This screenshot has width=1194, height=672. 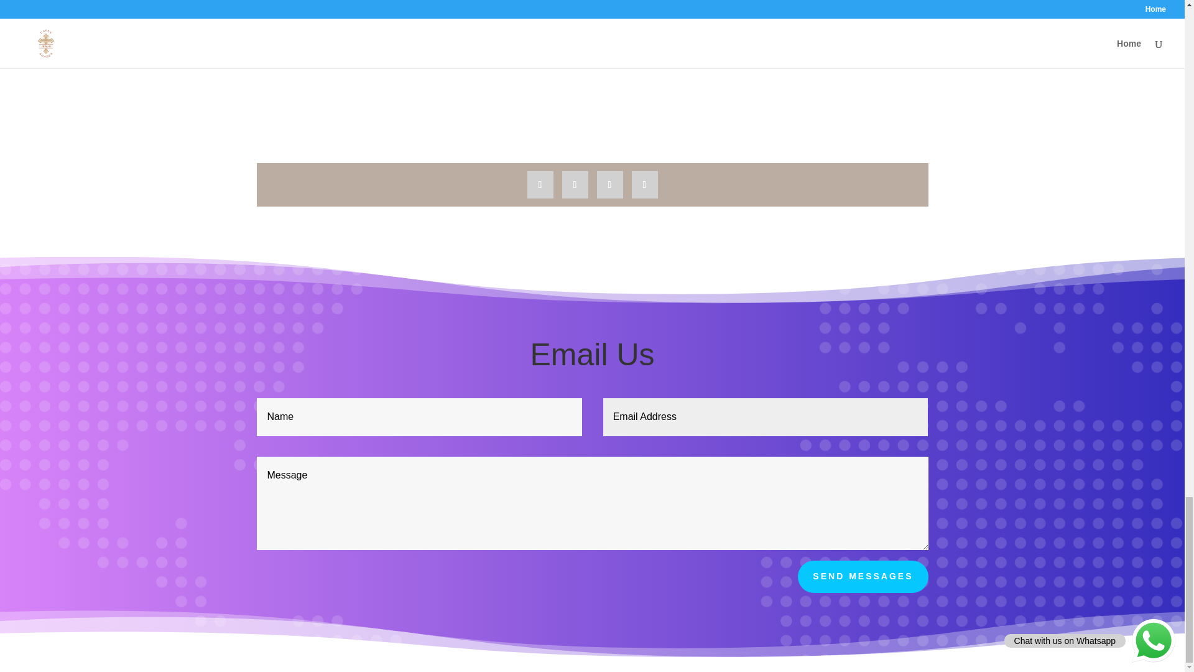 I want to click on SEND MESSAGES, so click(x=862, y=576).